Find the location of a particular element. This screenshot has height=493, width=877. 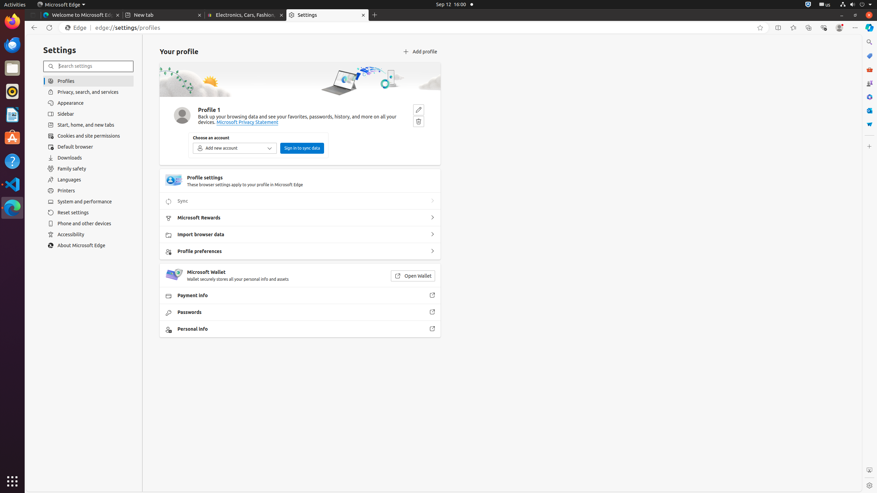

Rhythmbox is located at coordinates (12, 91).